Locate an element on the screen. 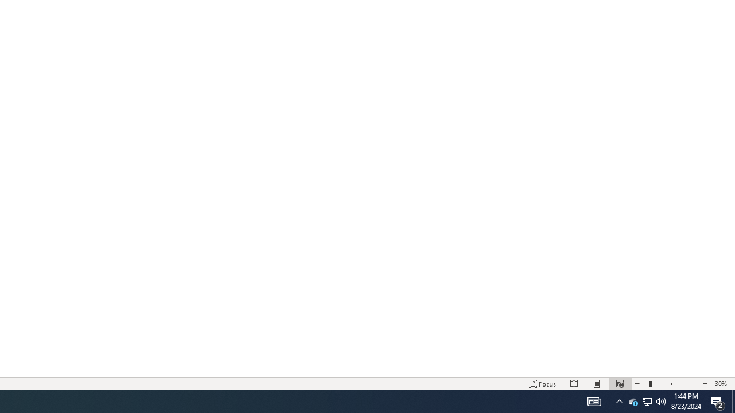 The image size is (735, 413). Zoom 30% is located at coordinates (722, 383).